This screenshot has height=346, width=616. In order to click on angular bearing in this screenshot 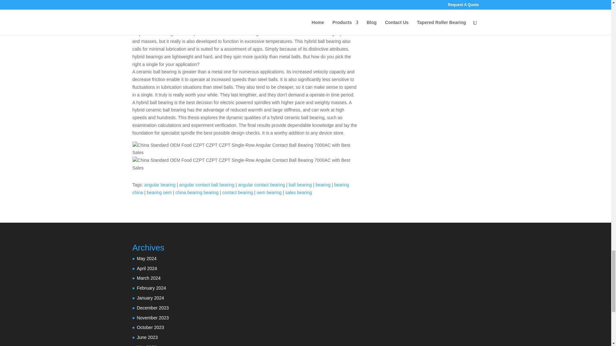, I will do `click(160, 185)`.